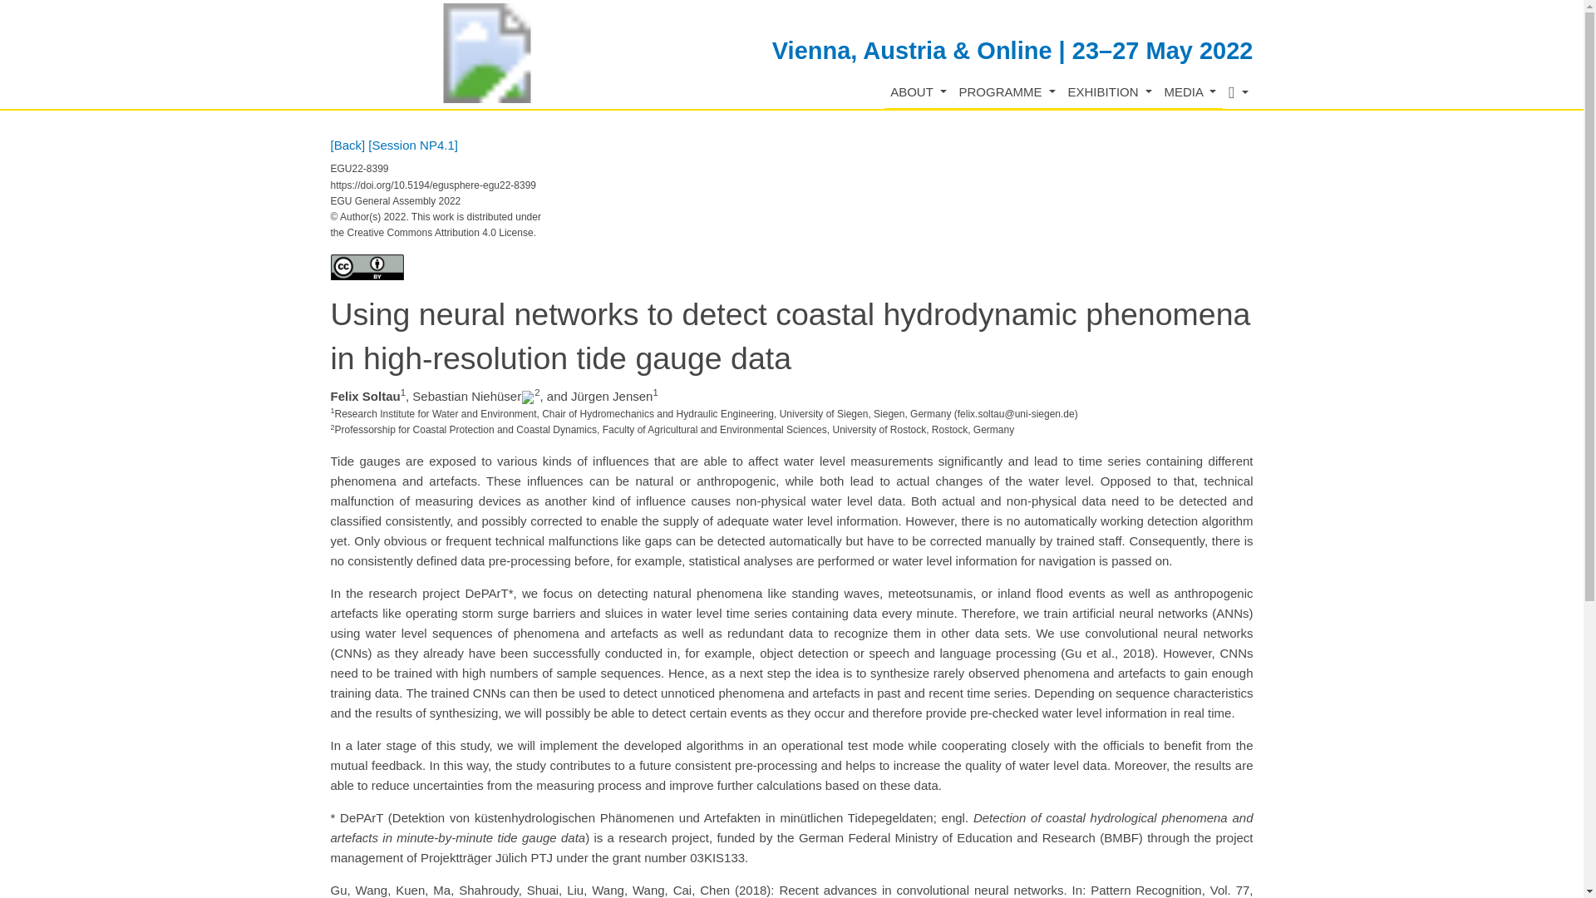 The image size is (1596, 898). What do you see at coordinates (918, 91) in the screenshot?
I see `ABOUT` at bounding box center [918, 91].